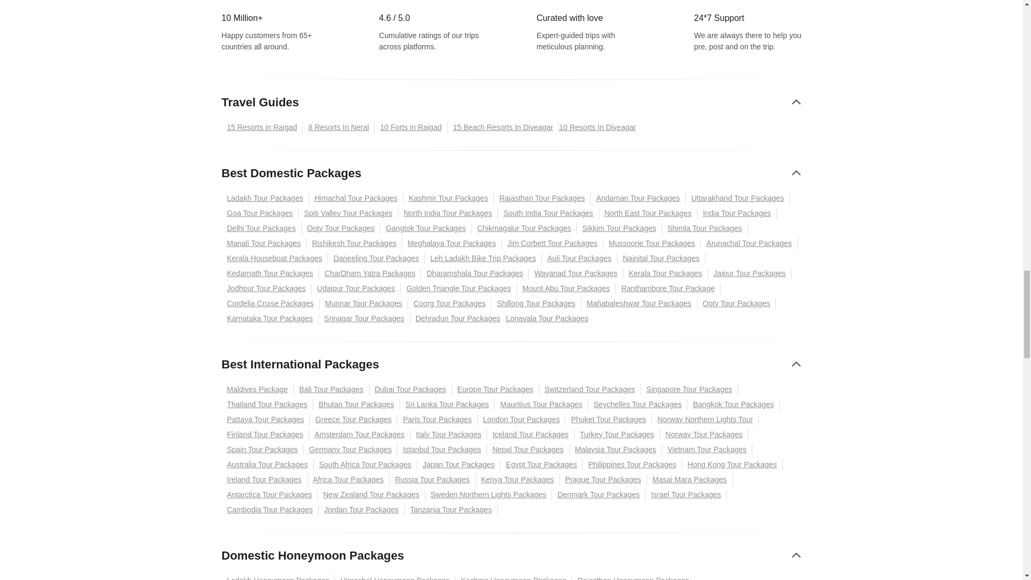 The image size is (1031, 580). Describe the element at coordinates (262, 127) in the screenshot. I see `15 Resorts in Raigad` at that location.